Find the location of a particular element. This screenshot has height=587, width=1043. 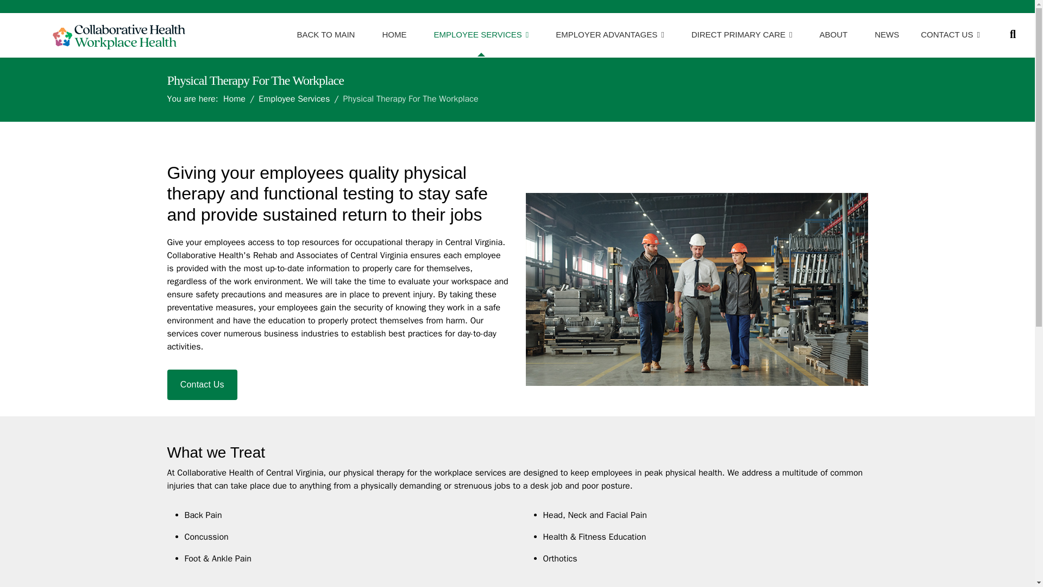

HOME is located at coordinates (394, 34).